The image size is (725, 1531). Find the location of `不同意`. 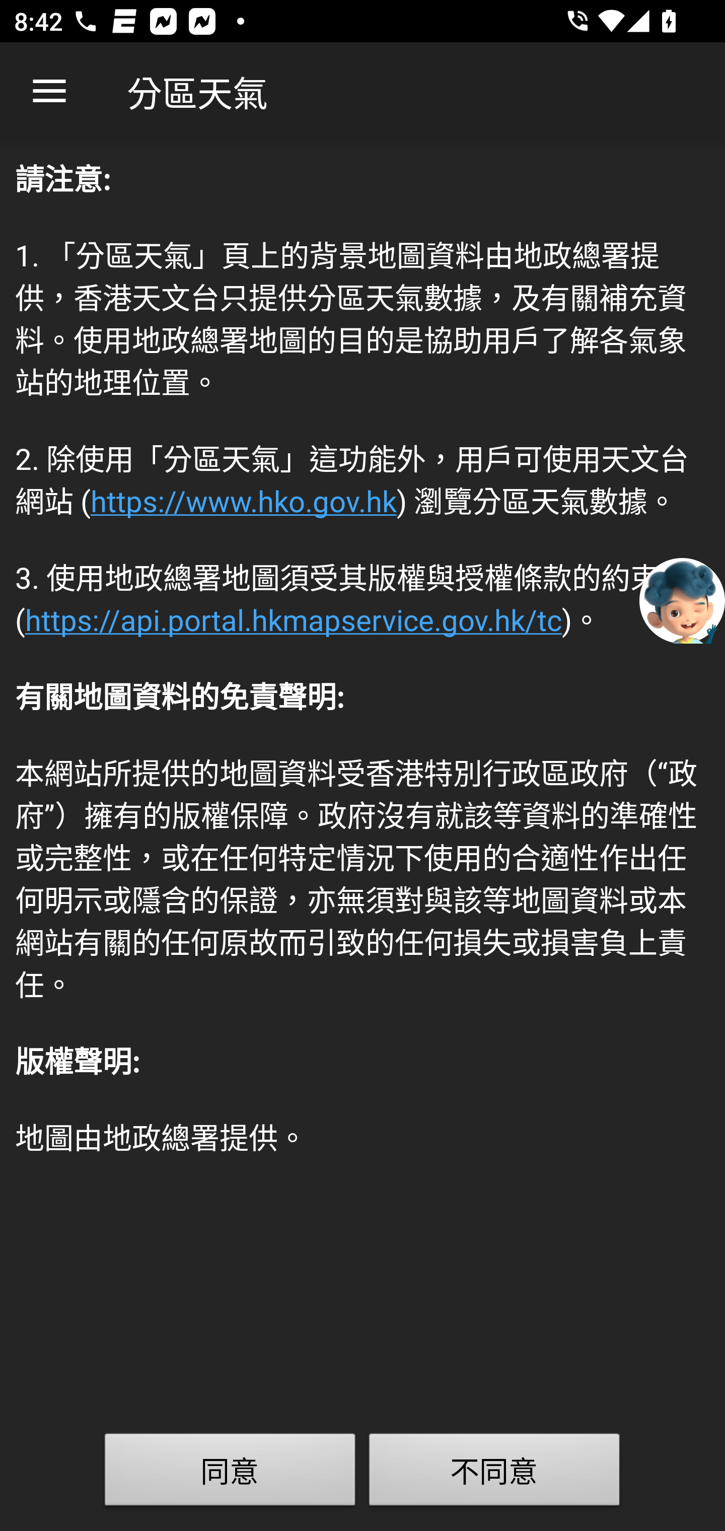

不同意 is located at coordinates (494, 1474).